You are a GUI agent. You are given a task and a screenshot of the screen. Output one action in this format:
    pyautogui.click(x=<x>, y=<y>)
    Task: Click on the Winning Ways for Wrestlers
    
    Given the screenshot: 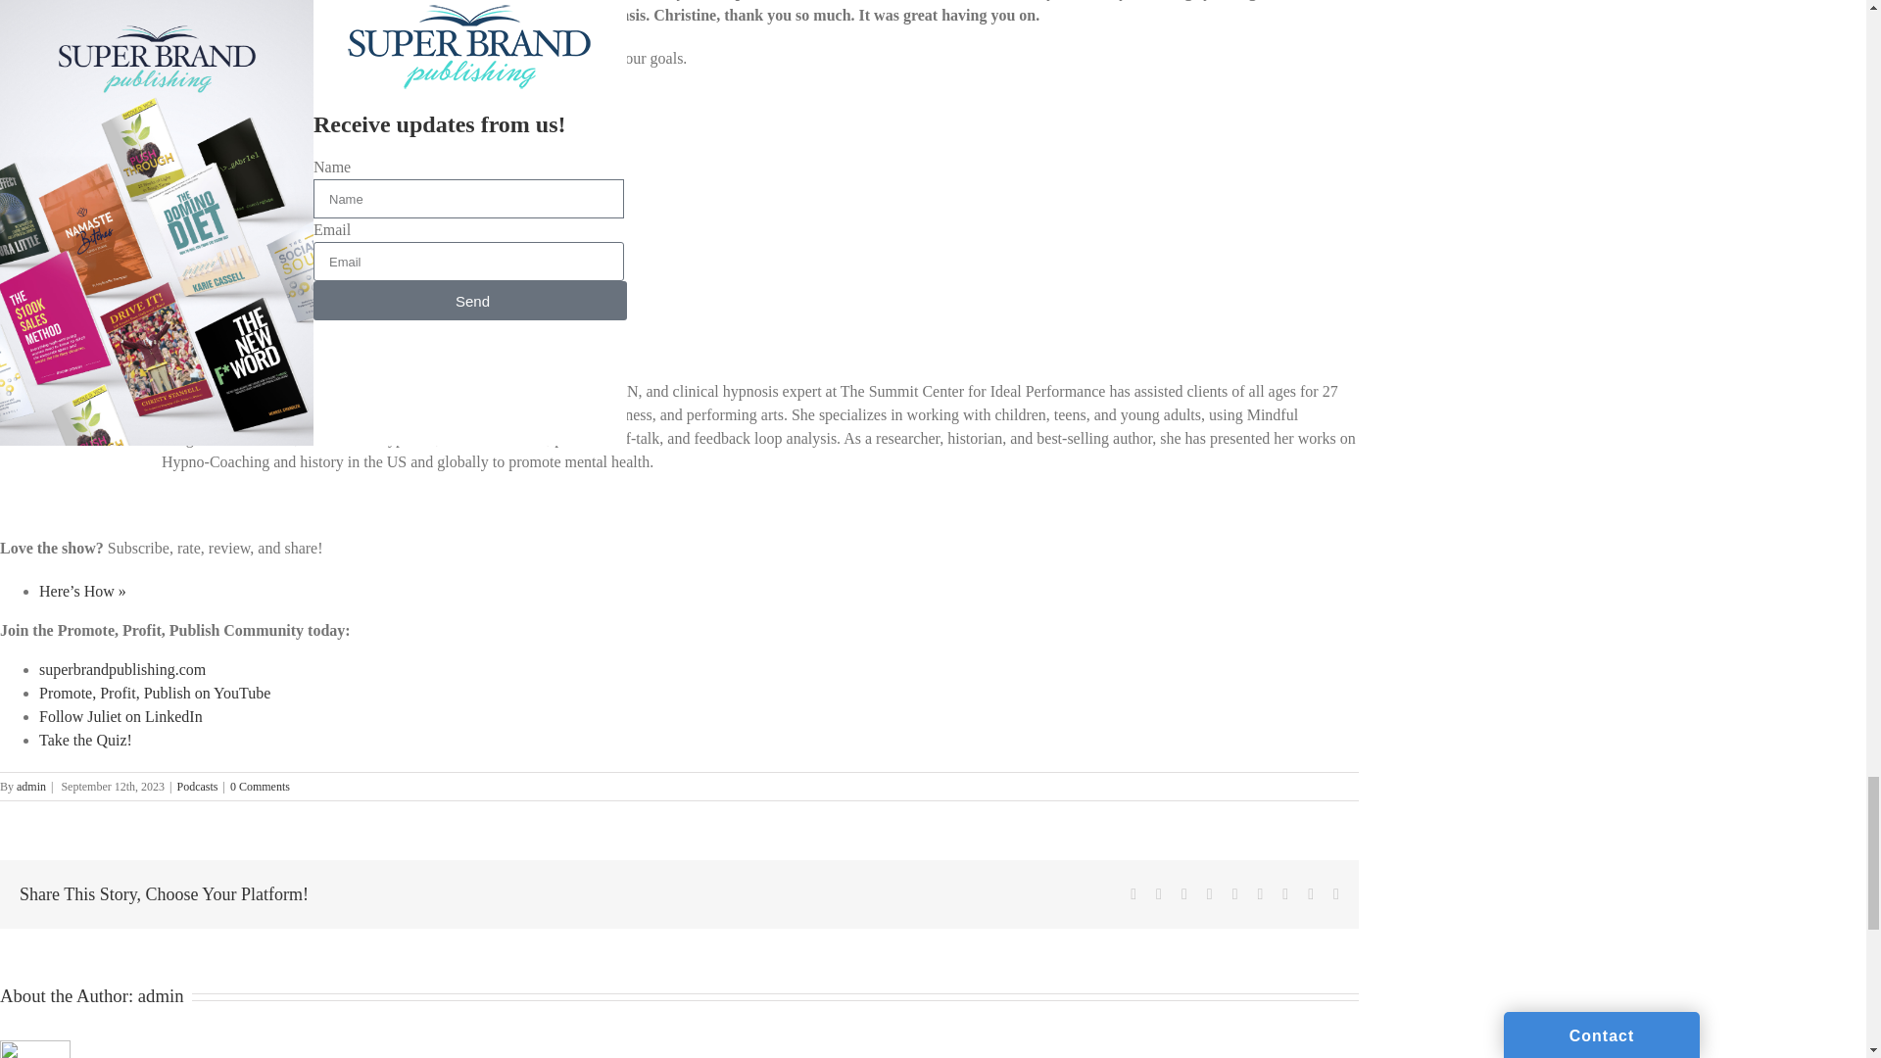 What is the action you would take?
    pyautogui.click(x=127, y=261)
    